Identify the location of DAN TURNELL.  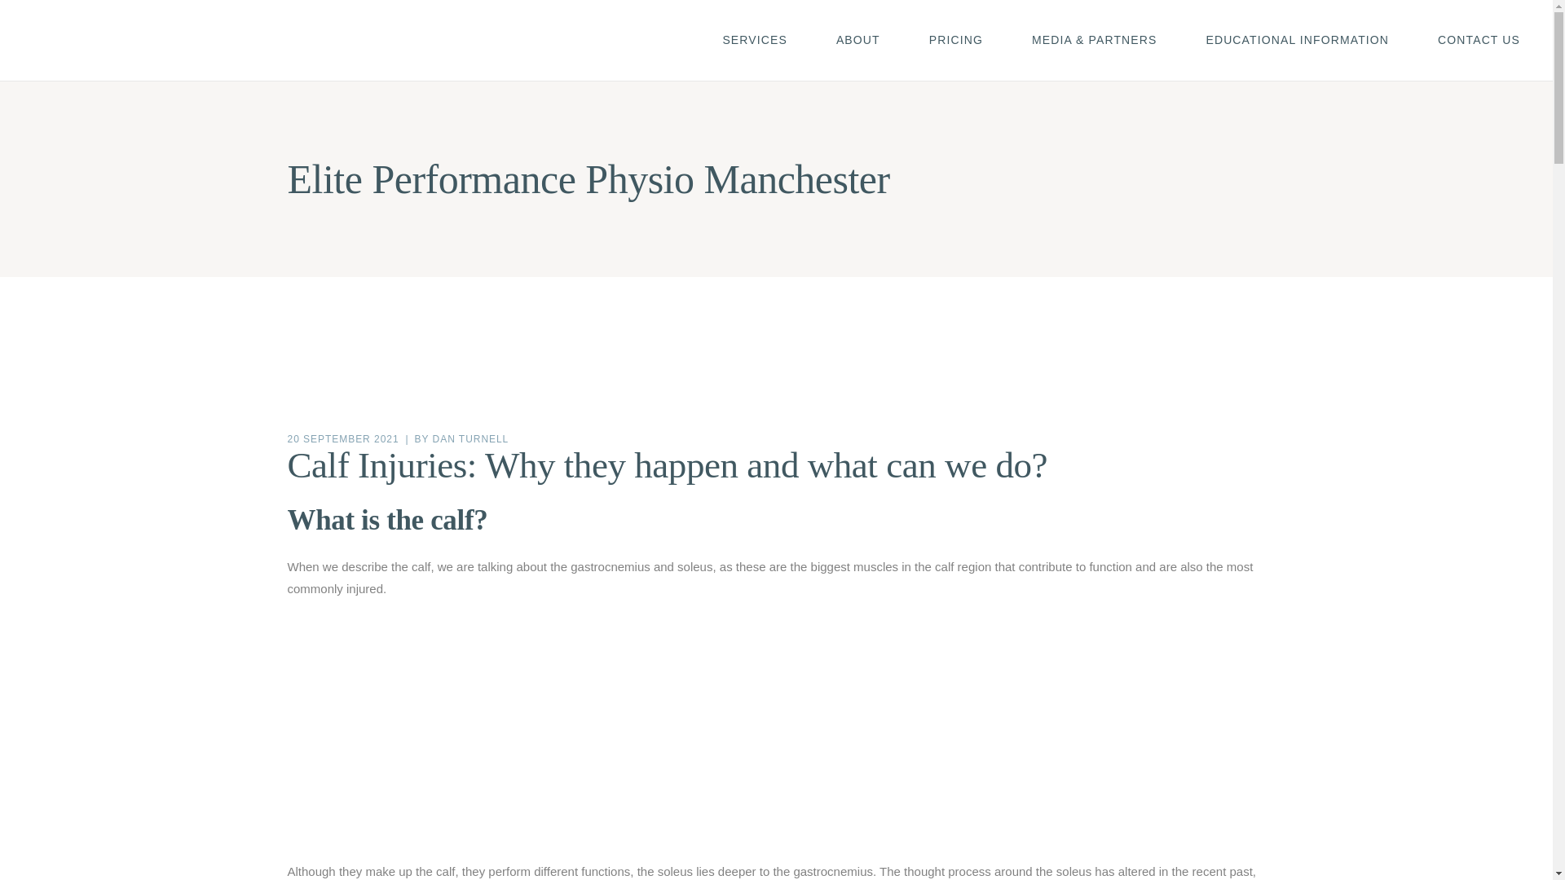
(471, 439).